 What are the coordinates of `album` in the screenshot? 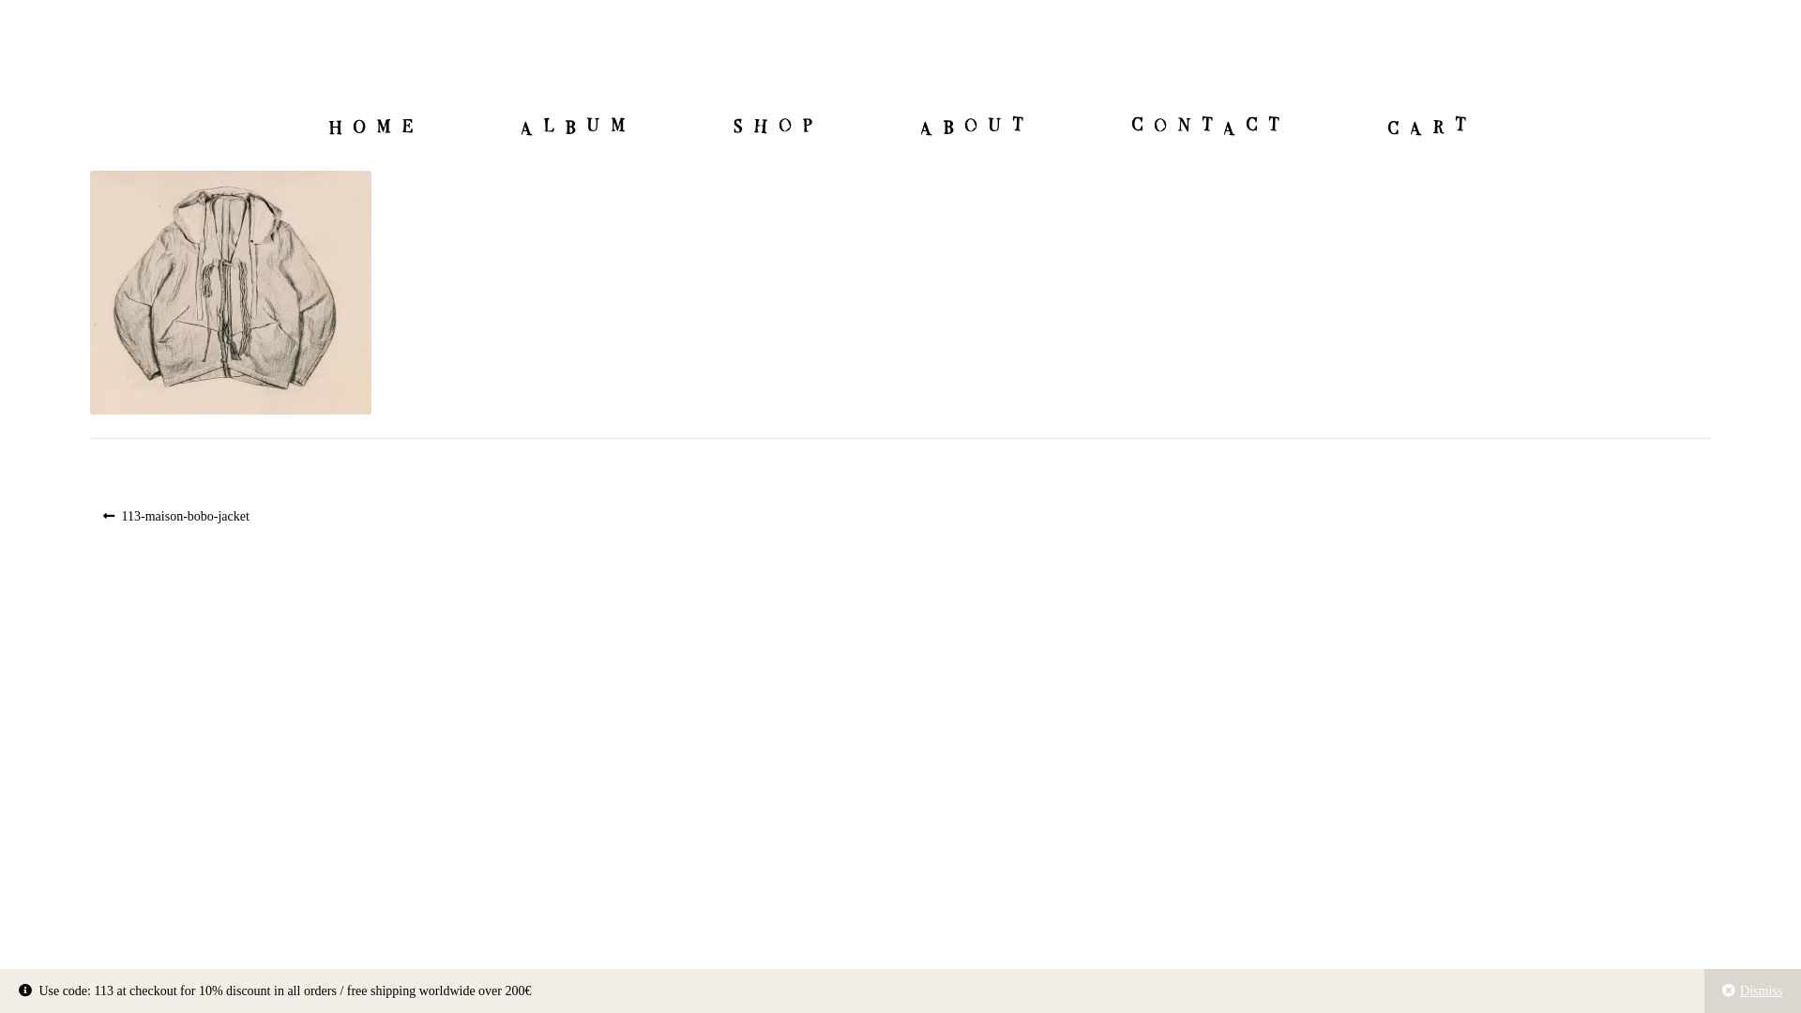 It's located at (576, 127).